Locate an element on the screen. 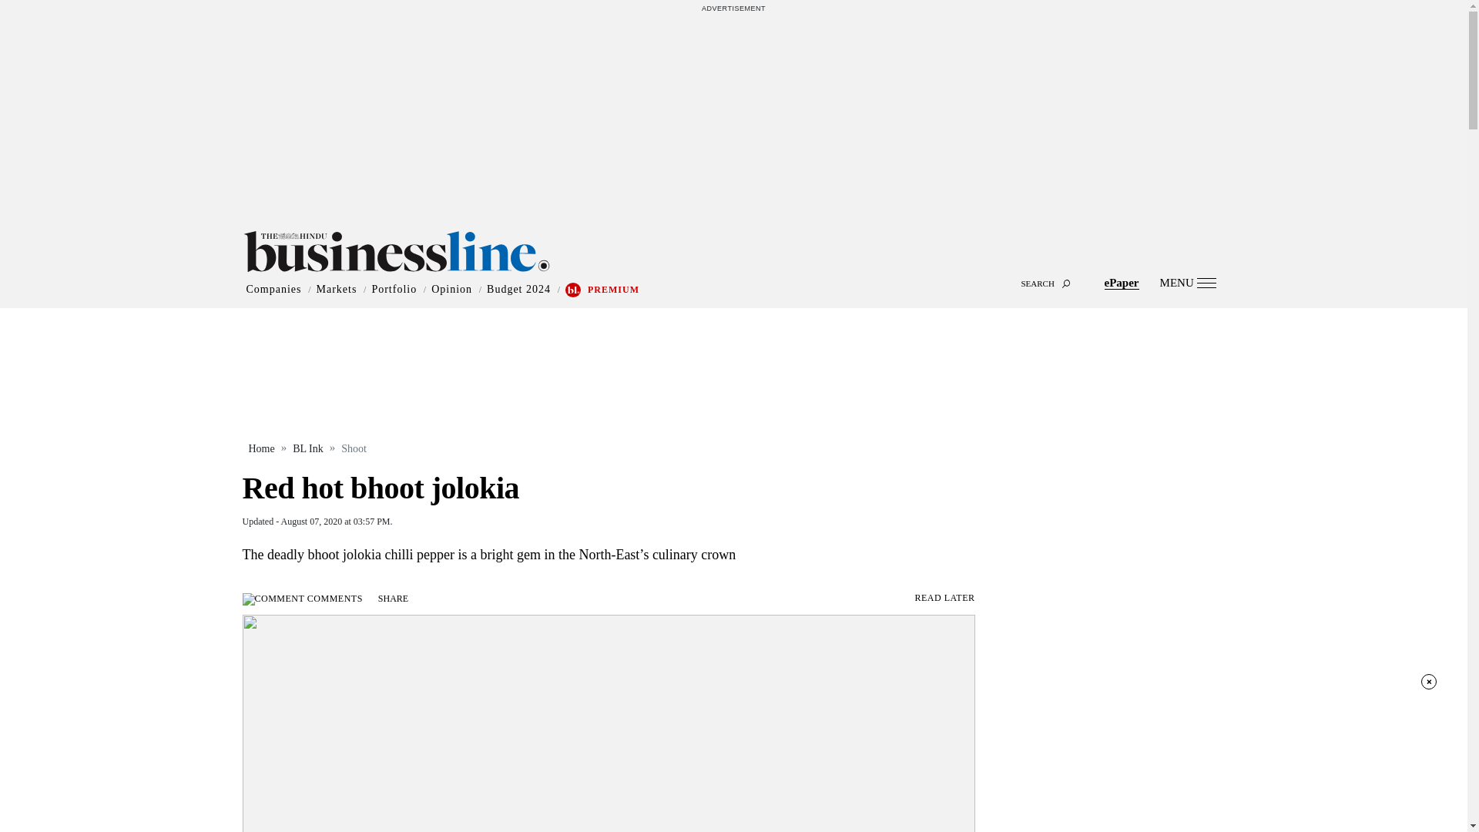  PREMIUM is located at coordinates (613, 290).